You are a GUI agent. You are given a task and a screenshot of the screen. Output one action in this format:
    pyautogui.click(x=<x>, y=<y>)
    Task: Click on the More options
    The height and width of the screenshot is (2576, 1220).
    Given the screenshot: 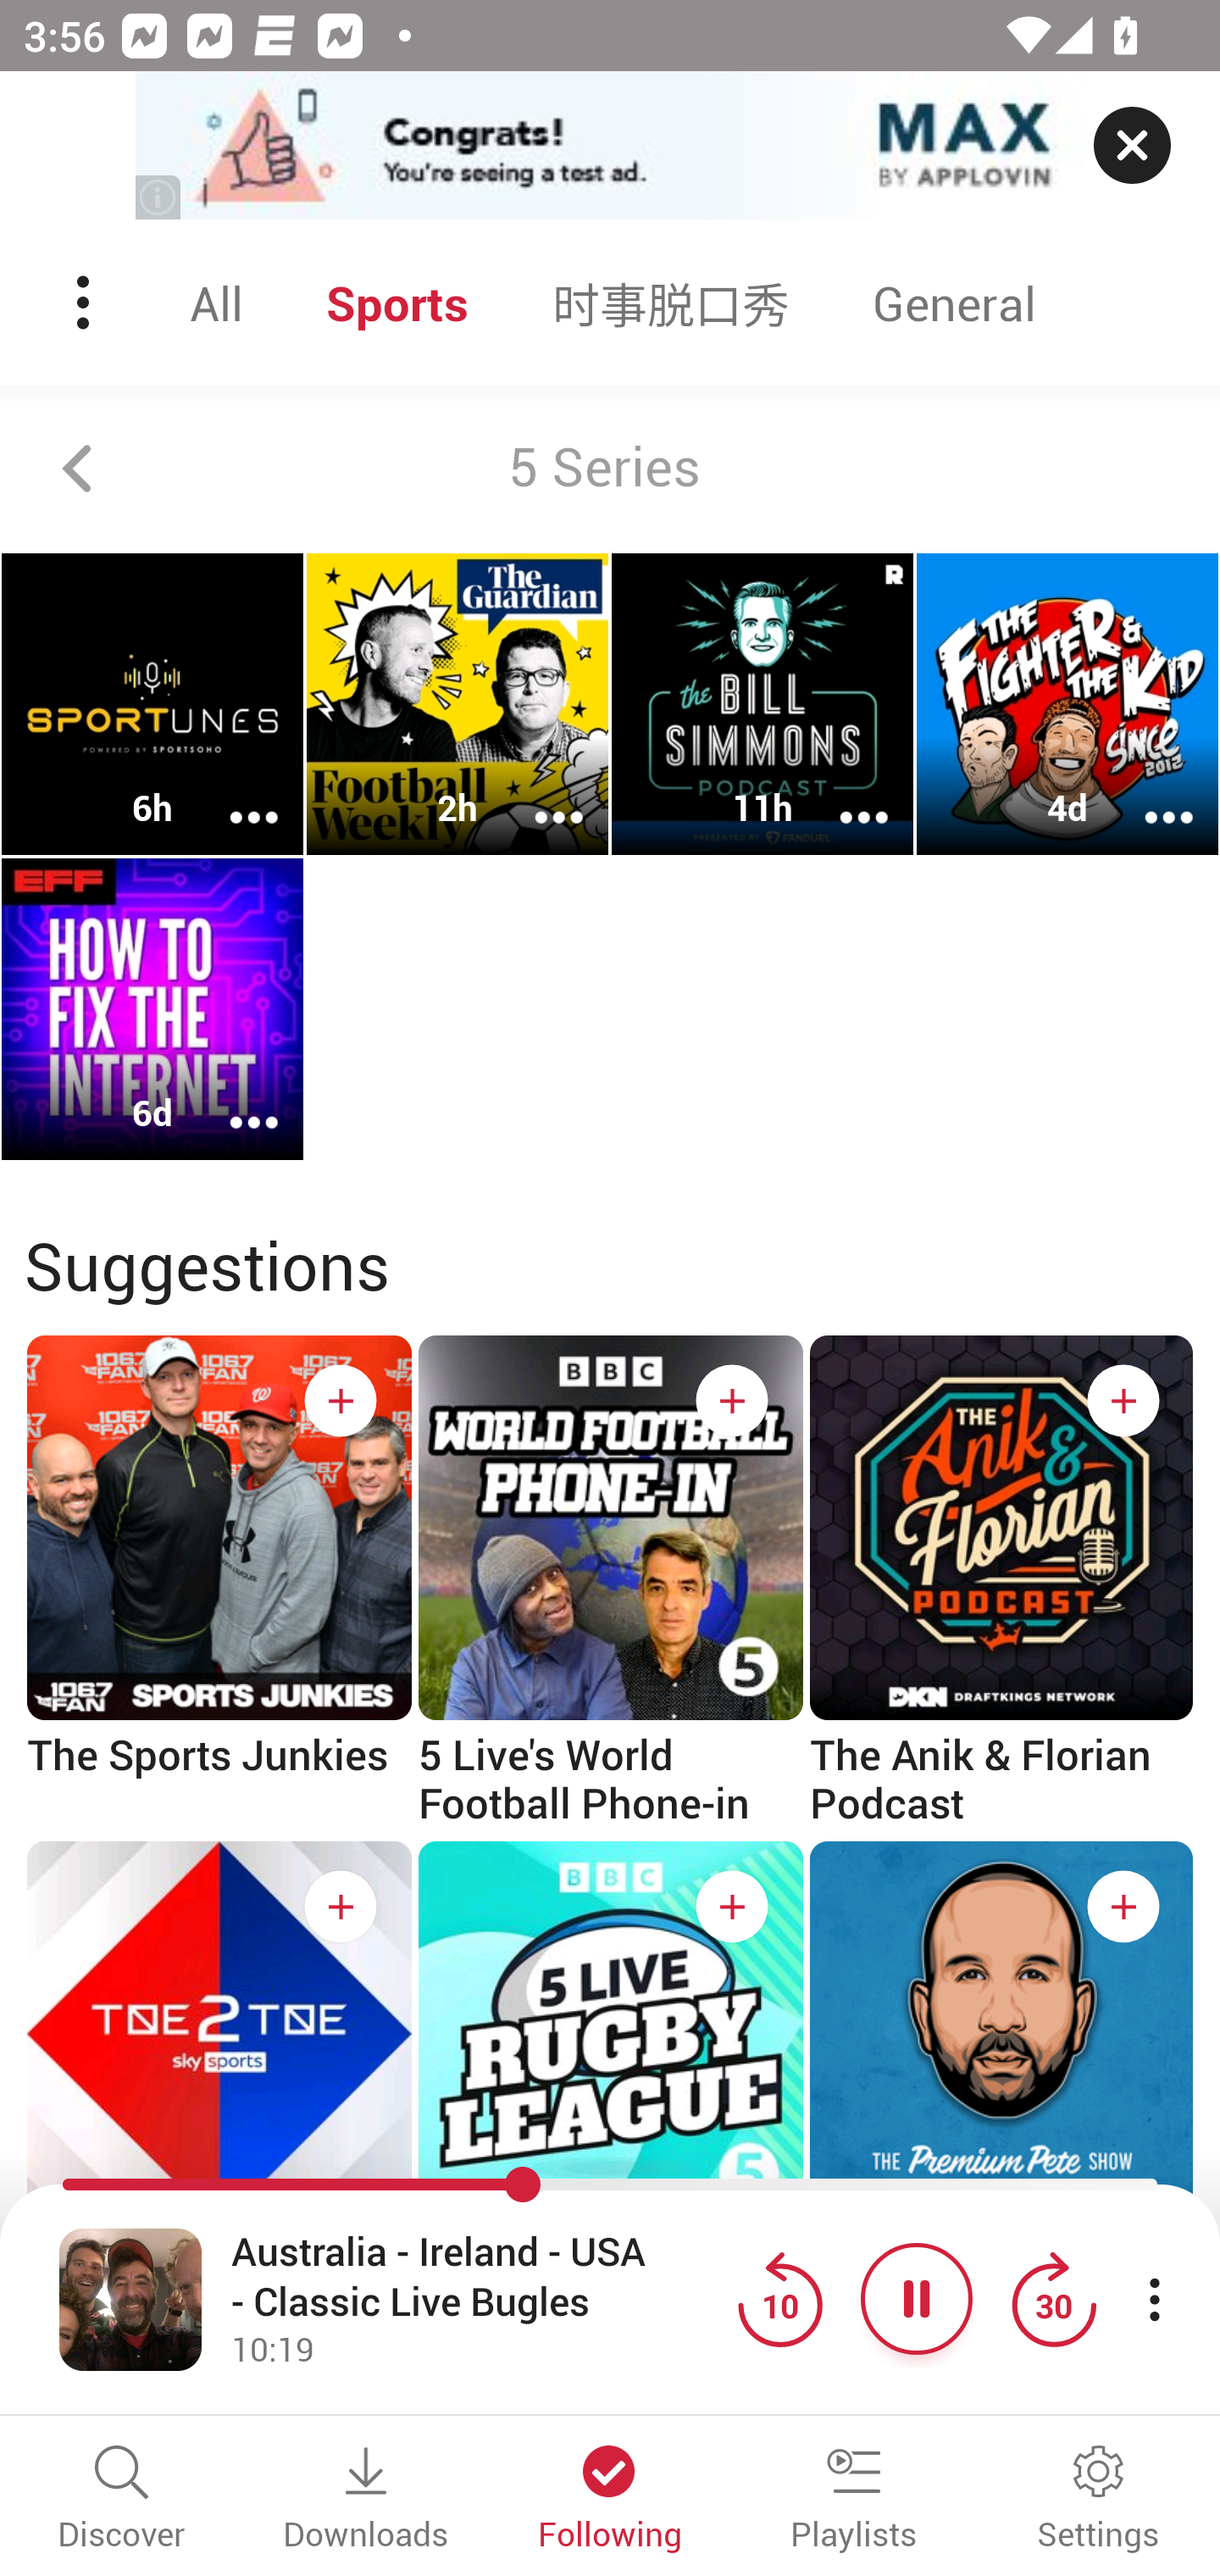 What is the action you would take?
    pyautogui.click(x=232, y=796)
    